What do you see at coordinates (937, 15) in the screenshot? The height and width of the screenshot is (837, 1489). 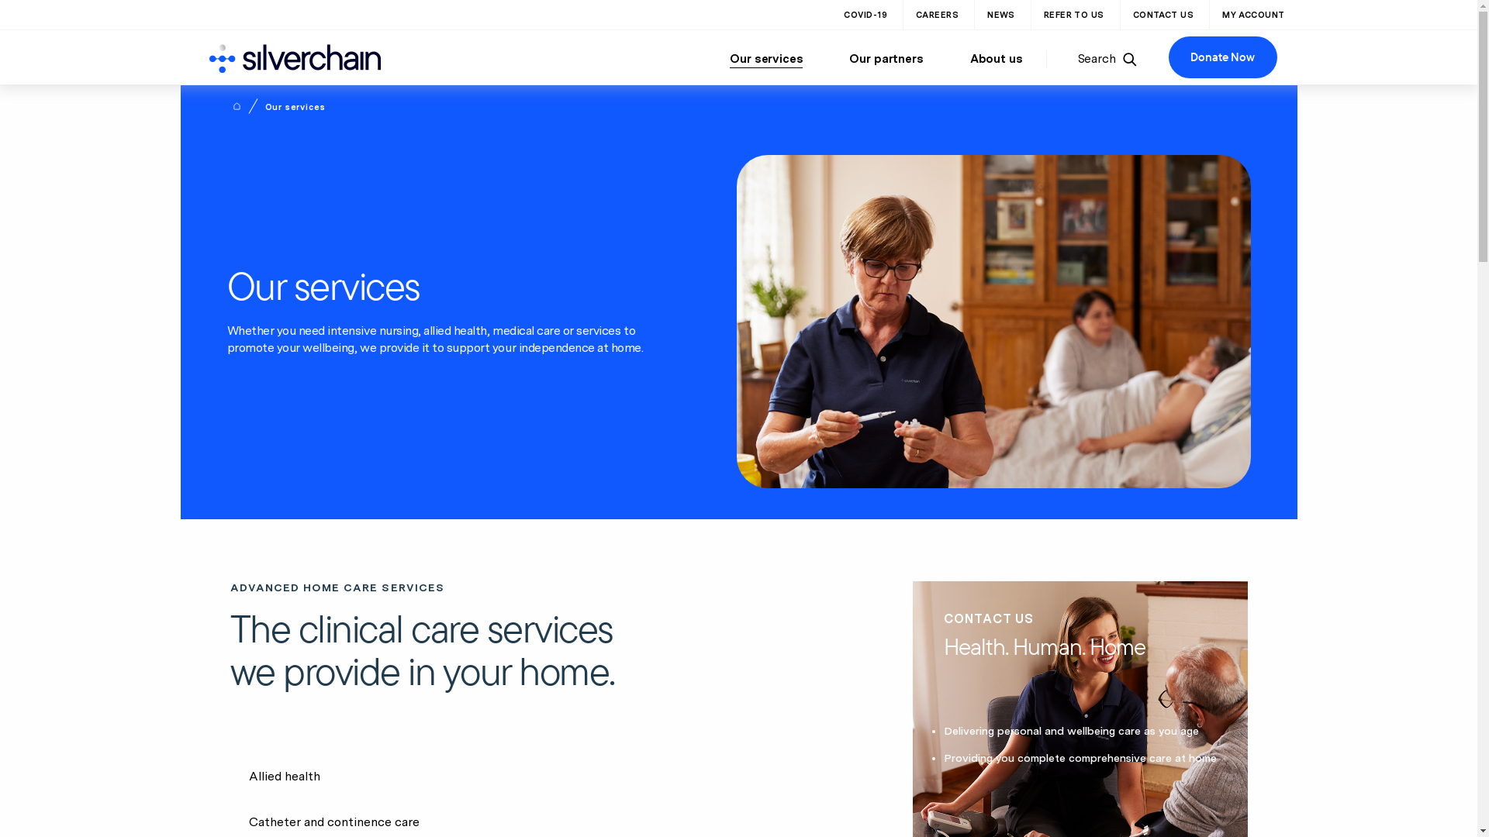 I see `CAREERS` at bounding box center [937, 15].